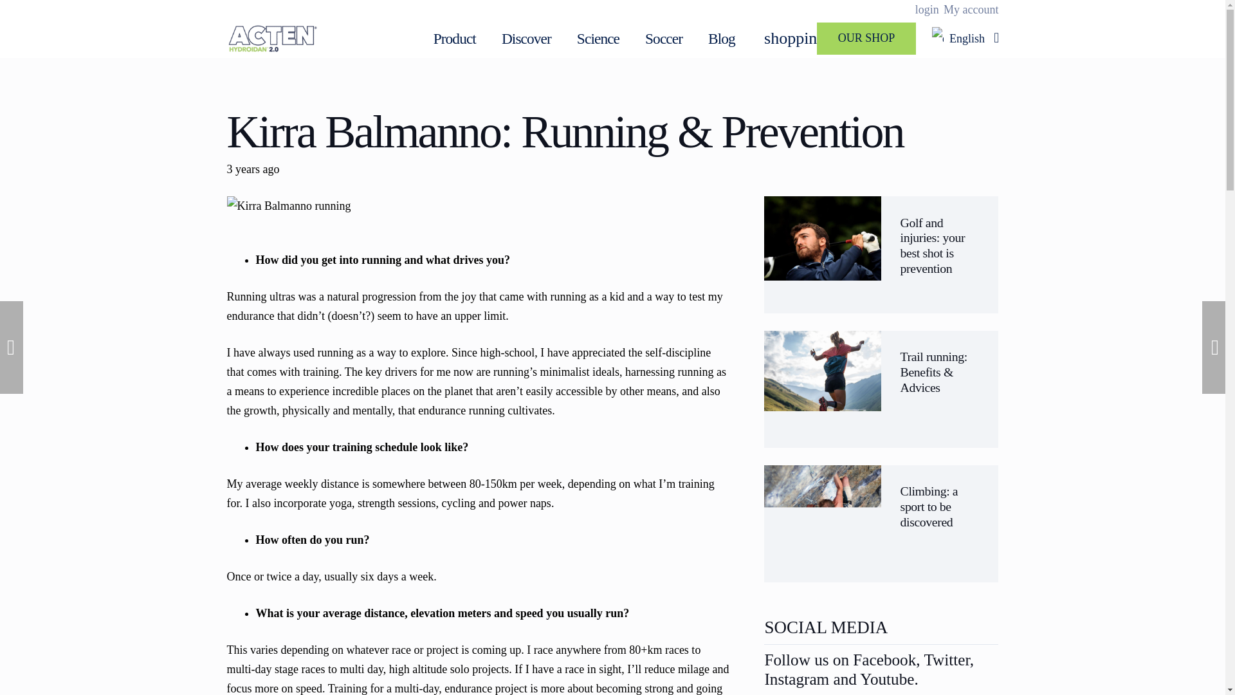  I want to click on OUR SHOP, so click(866, 39).